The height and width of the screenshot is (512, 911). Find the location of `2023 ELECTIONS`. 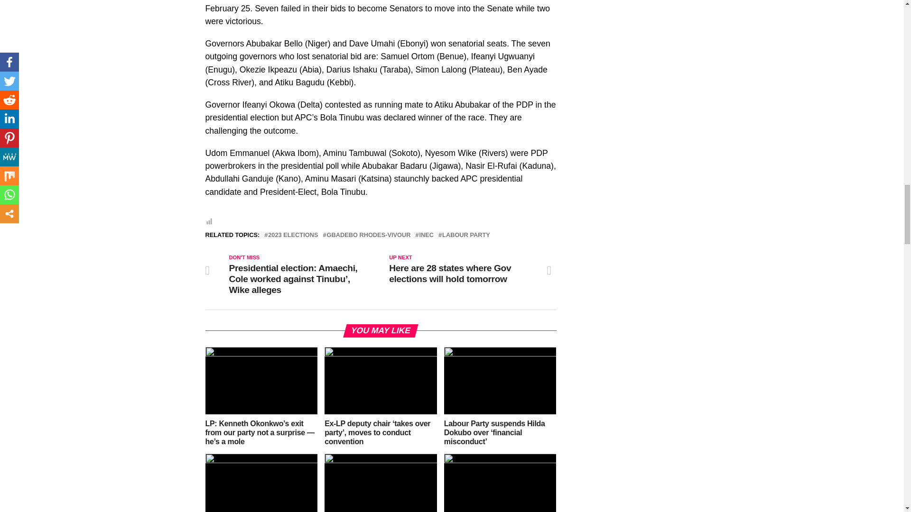

2023 ELECTIONS is located at coordinates (293, 235).